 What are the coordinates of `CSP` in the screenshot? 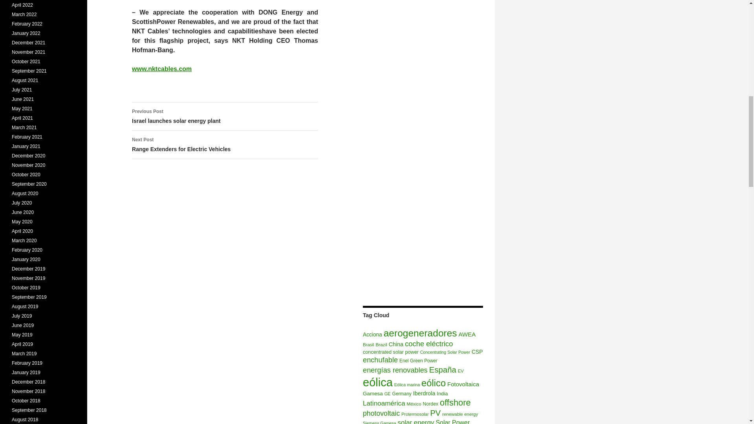 It's located at (372, 334).